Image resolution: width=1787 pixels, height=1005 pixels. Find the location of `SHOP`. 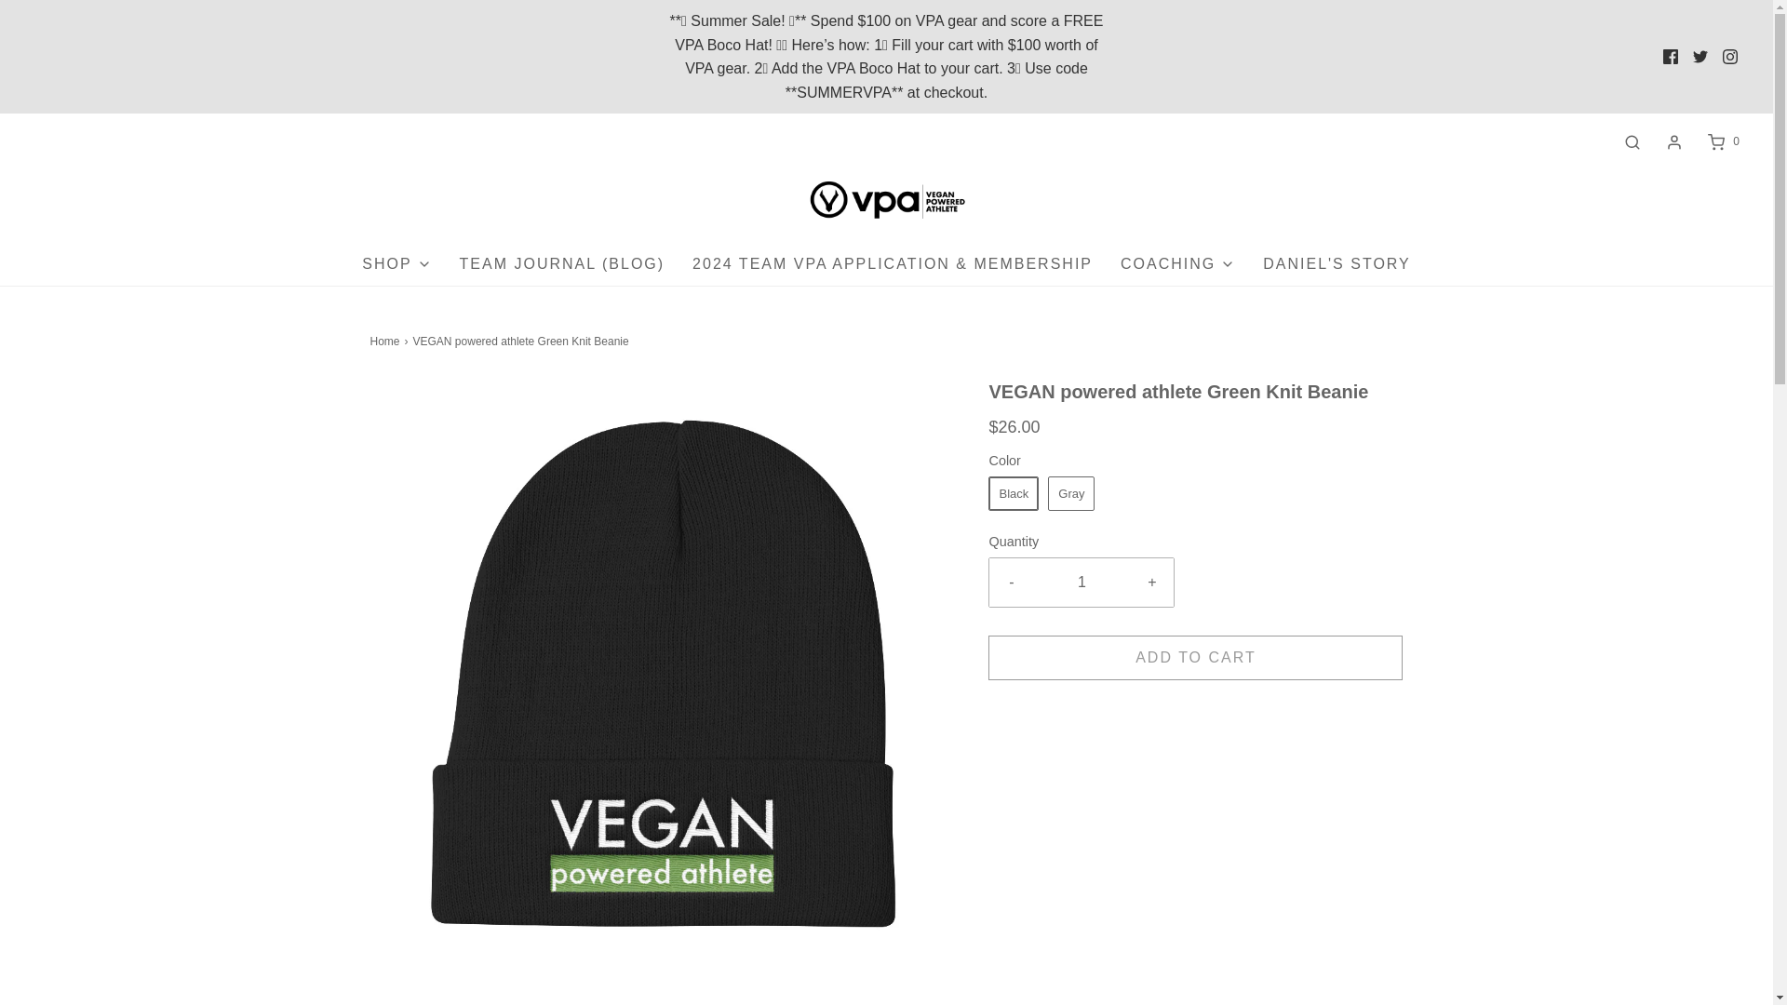

SHOP is located at coordinates (396, 264).